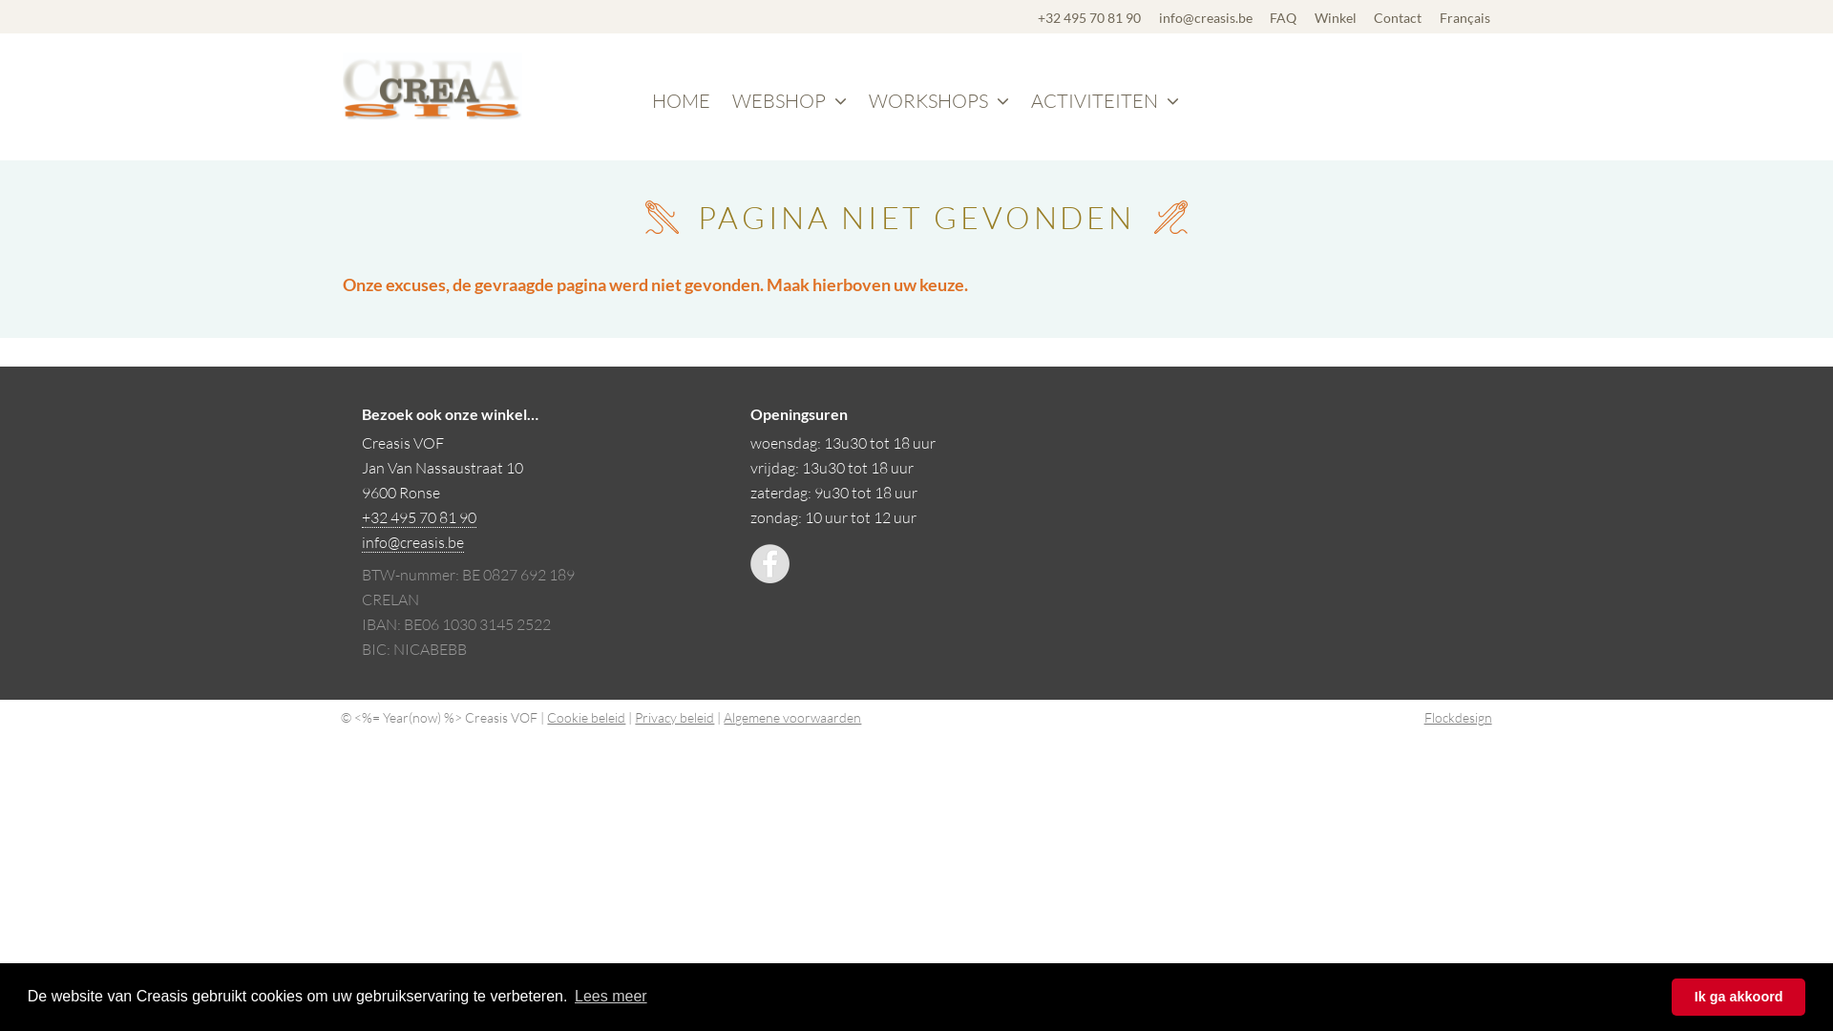 The width and height of the screenshot is (1833, 1031). Describe the element at coordinates (1459, 718) in the screenshot. I see `Flockdesign` at that location.